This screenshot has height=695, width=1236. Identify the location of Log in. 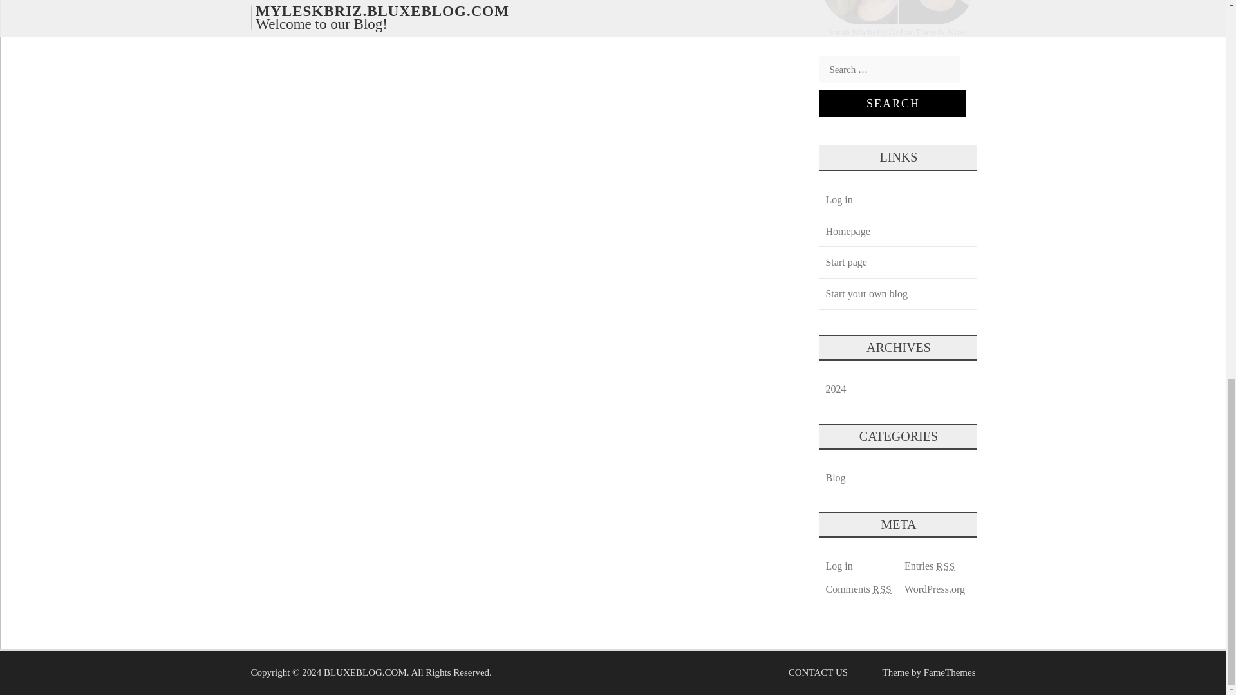
(838, 566).